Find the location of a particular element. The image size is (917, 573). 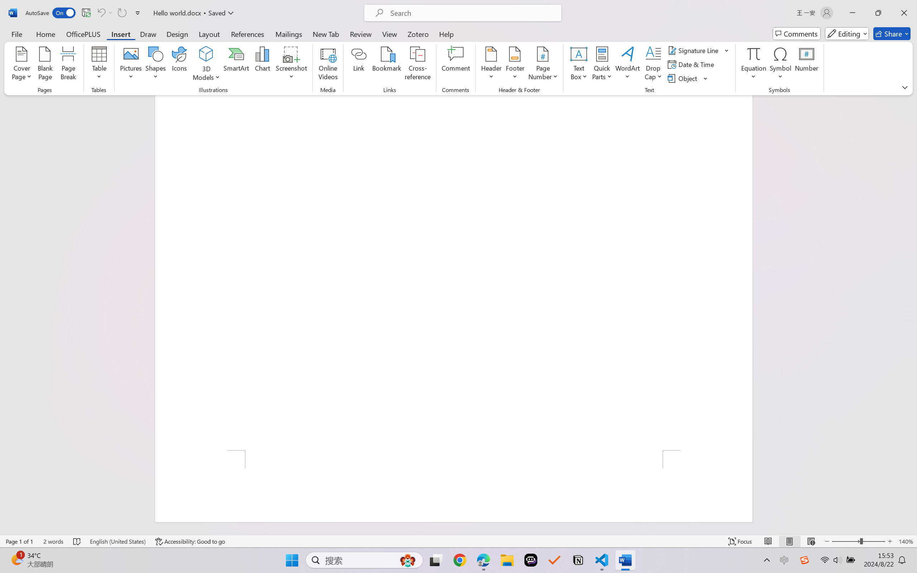

Mode is located at coordinates (847, 34).